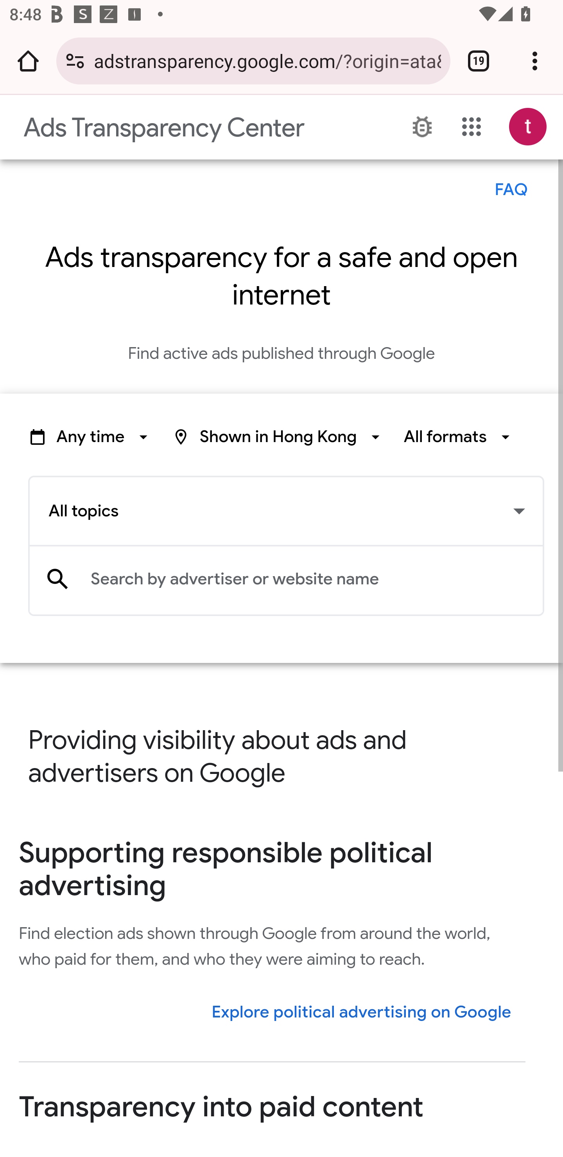 The height and width of the screenshot is (1157, 563). I want to click on Google apps, so click(472, 127).